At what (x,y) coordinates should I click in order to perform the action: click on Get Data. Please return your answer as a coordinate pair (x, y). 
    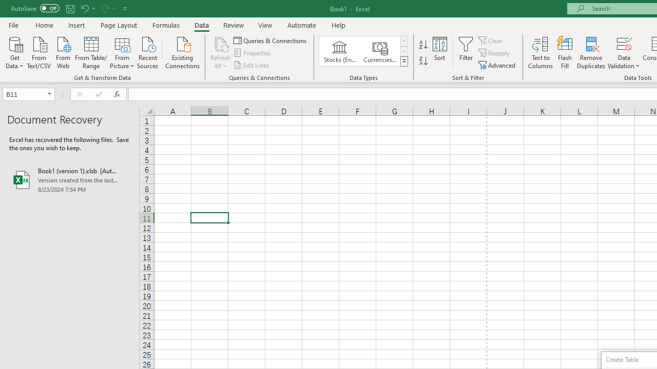
    Looking at the image, I should click on (14, 52).